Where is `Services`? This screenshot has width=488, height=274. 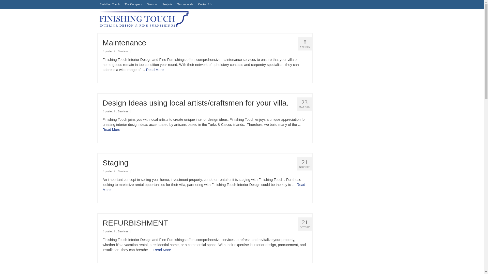
Services is located at coordinates (123, 111).